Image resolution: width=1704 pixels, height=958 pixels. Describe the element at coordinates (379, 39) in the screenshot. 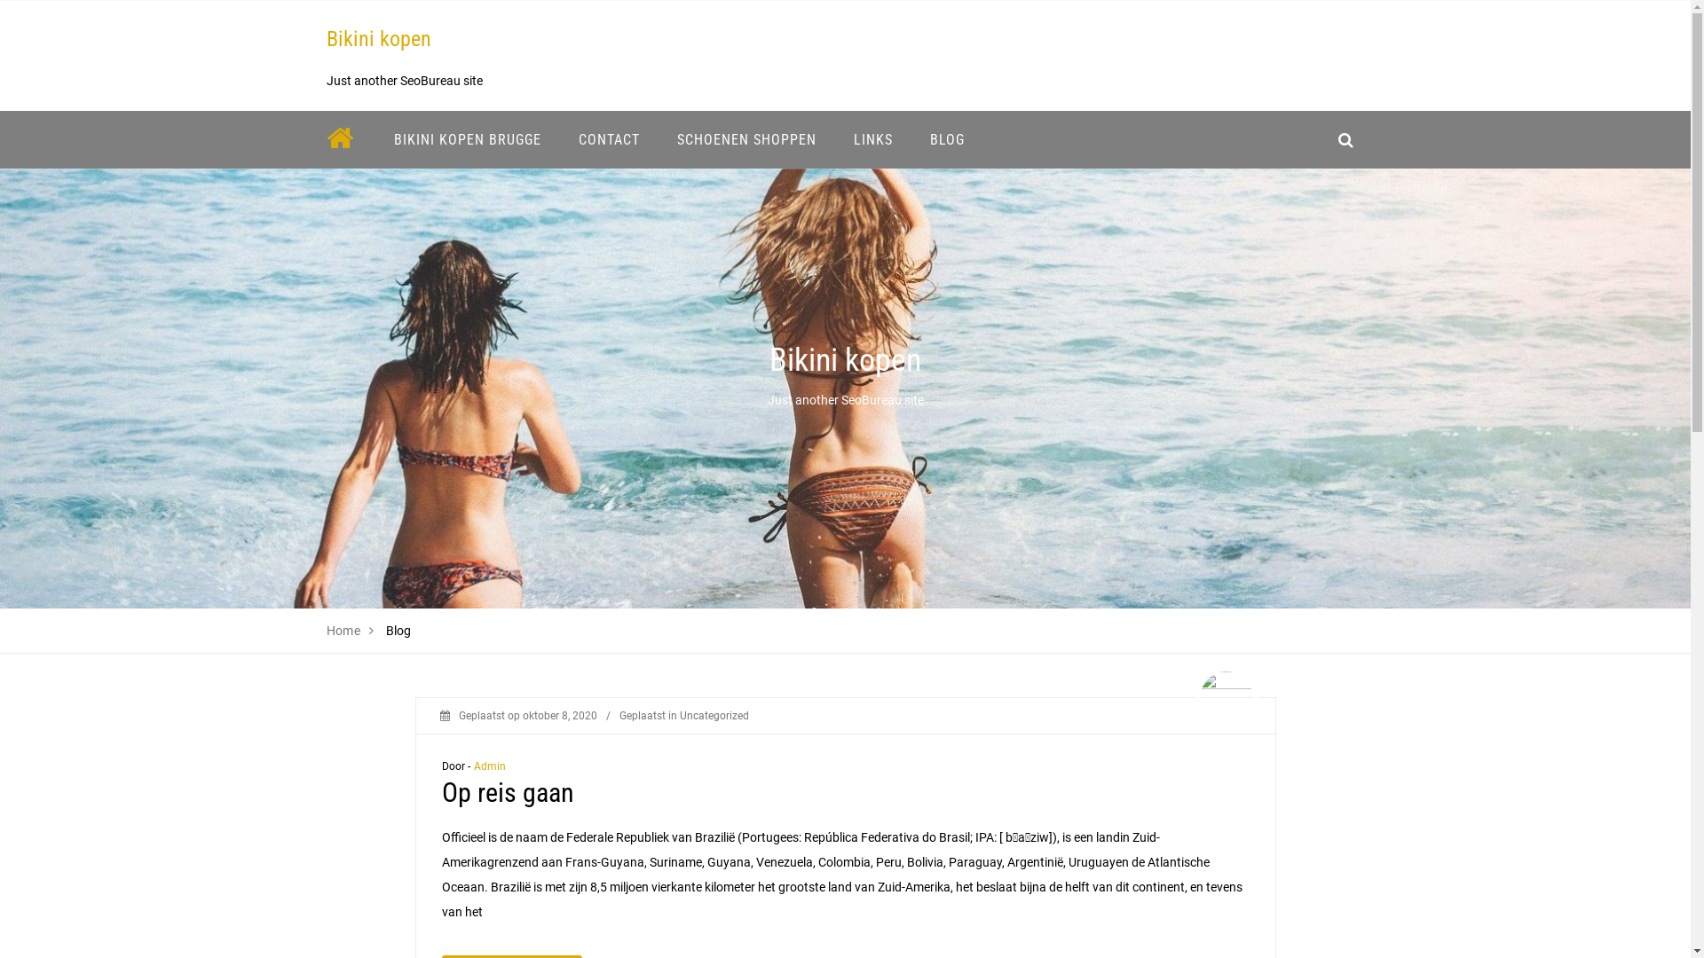

I see `Bikini kopen` at that location.